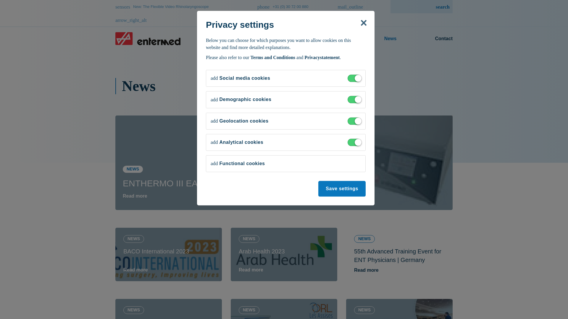 The width and height of the screenshot is (568, 319). I want to click on Terms and Conditions, so click(273, 57).